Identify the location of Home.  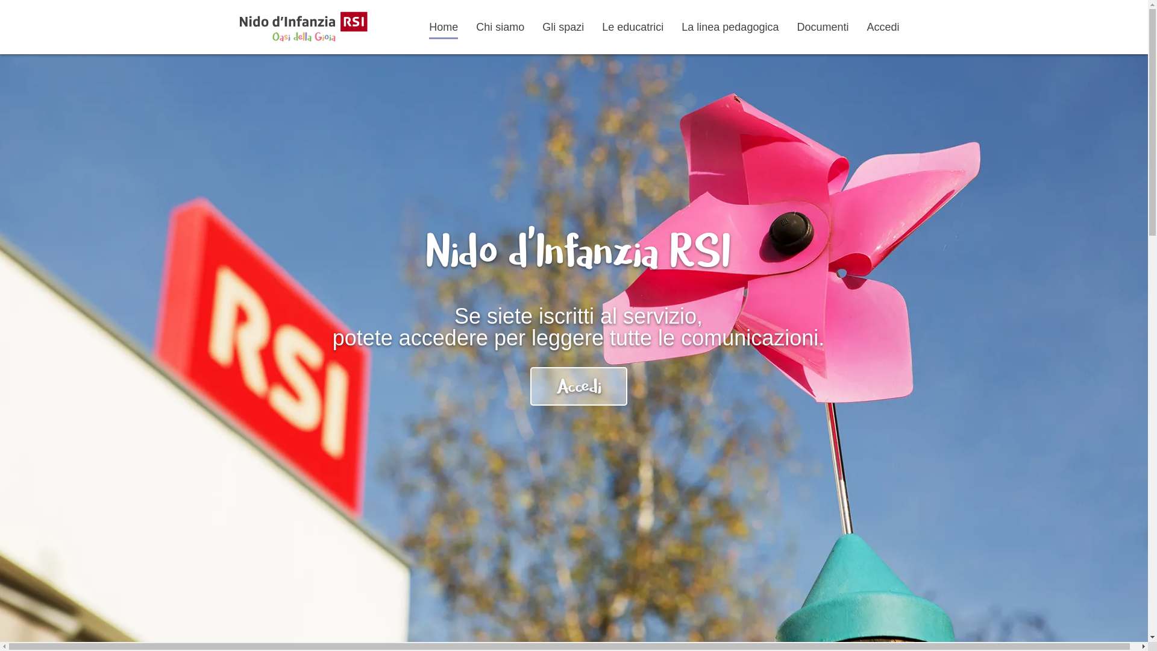
(444, 27).